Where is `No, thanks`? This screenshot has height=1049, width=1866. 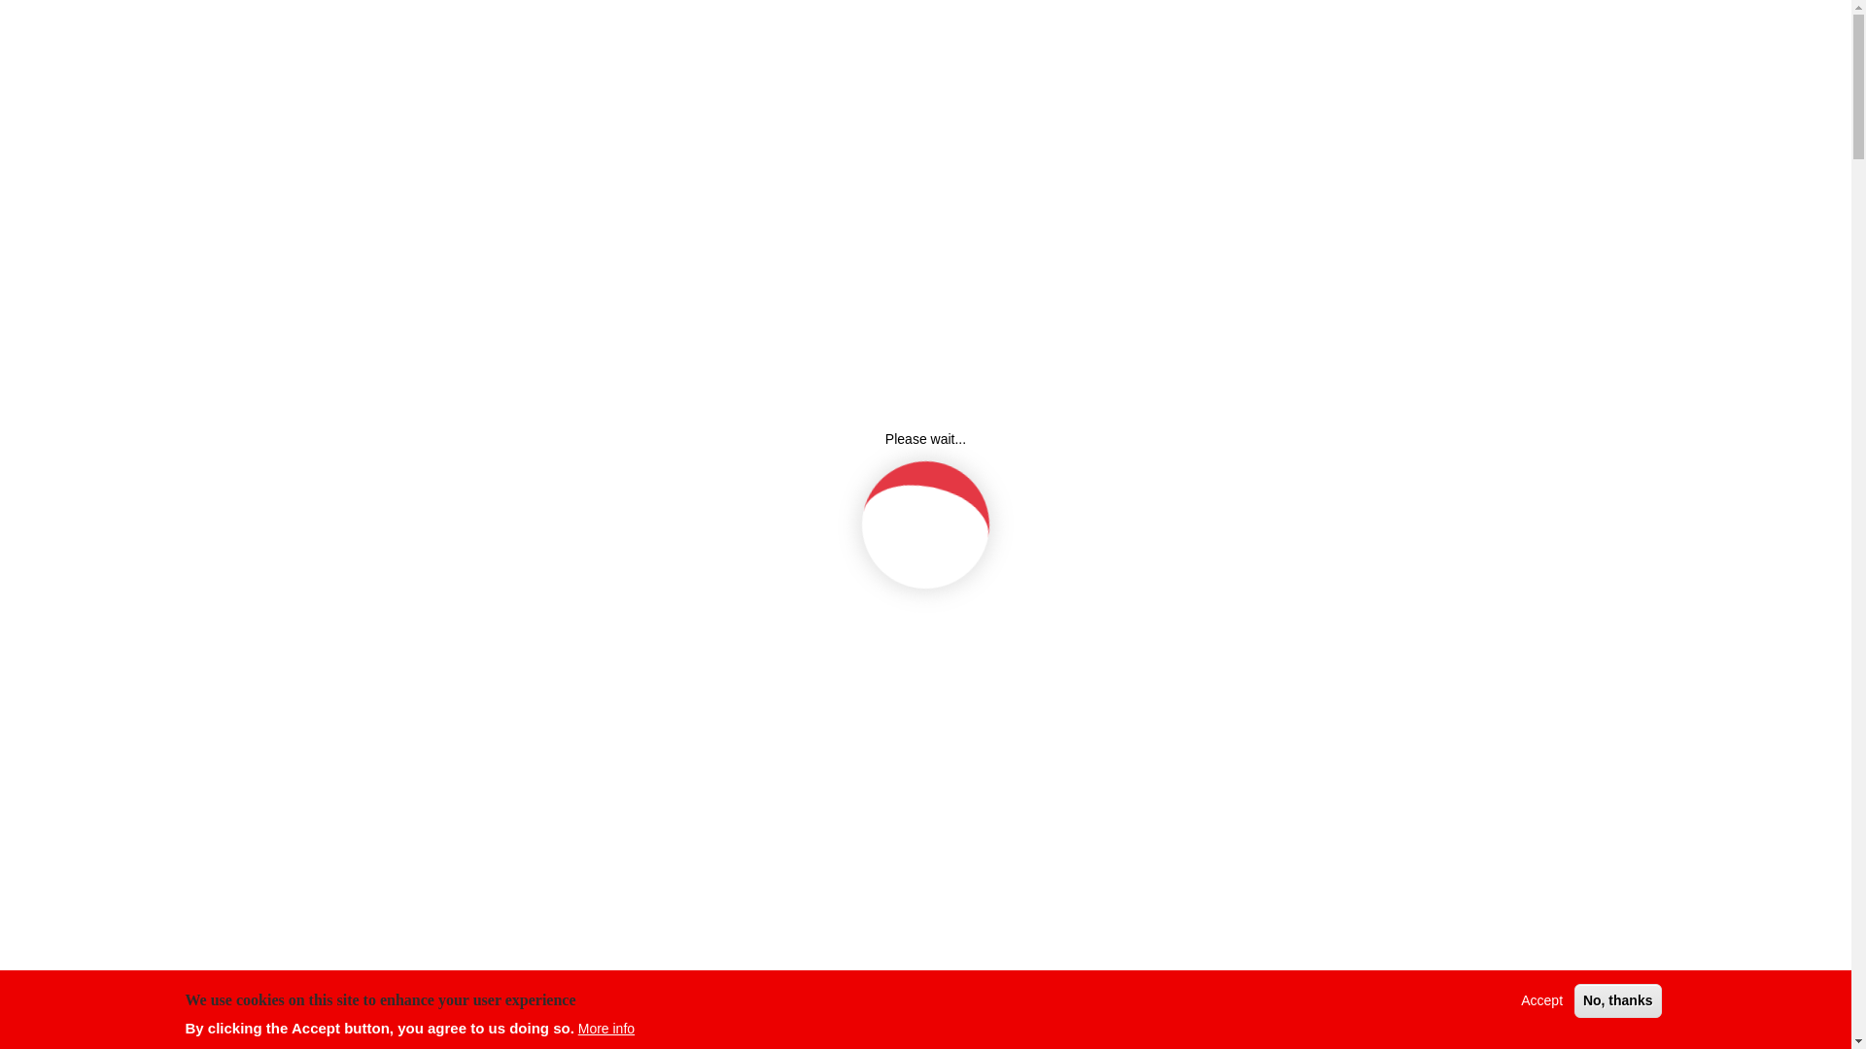 No, thanks is located at coordinates (1618, 1000).